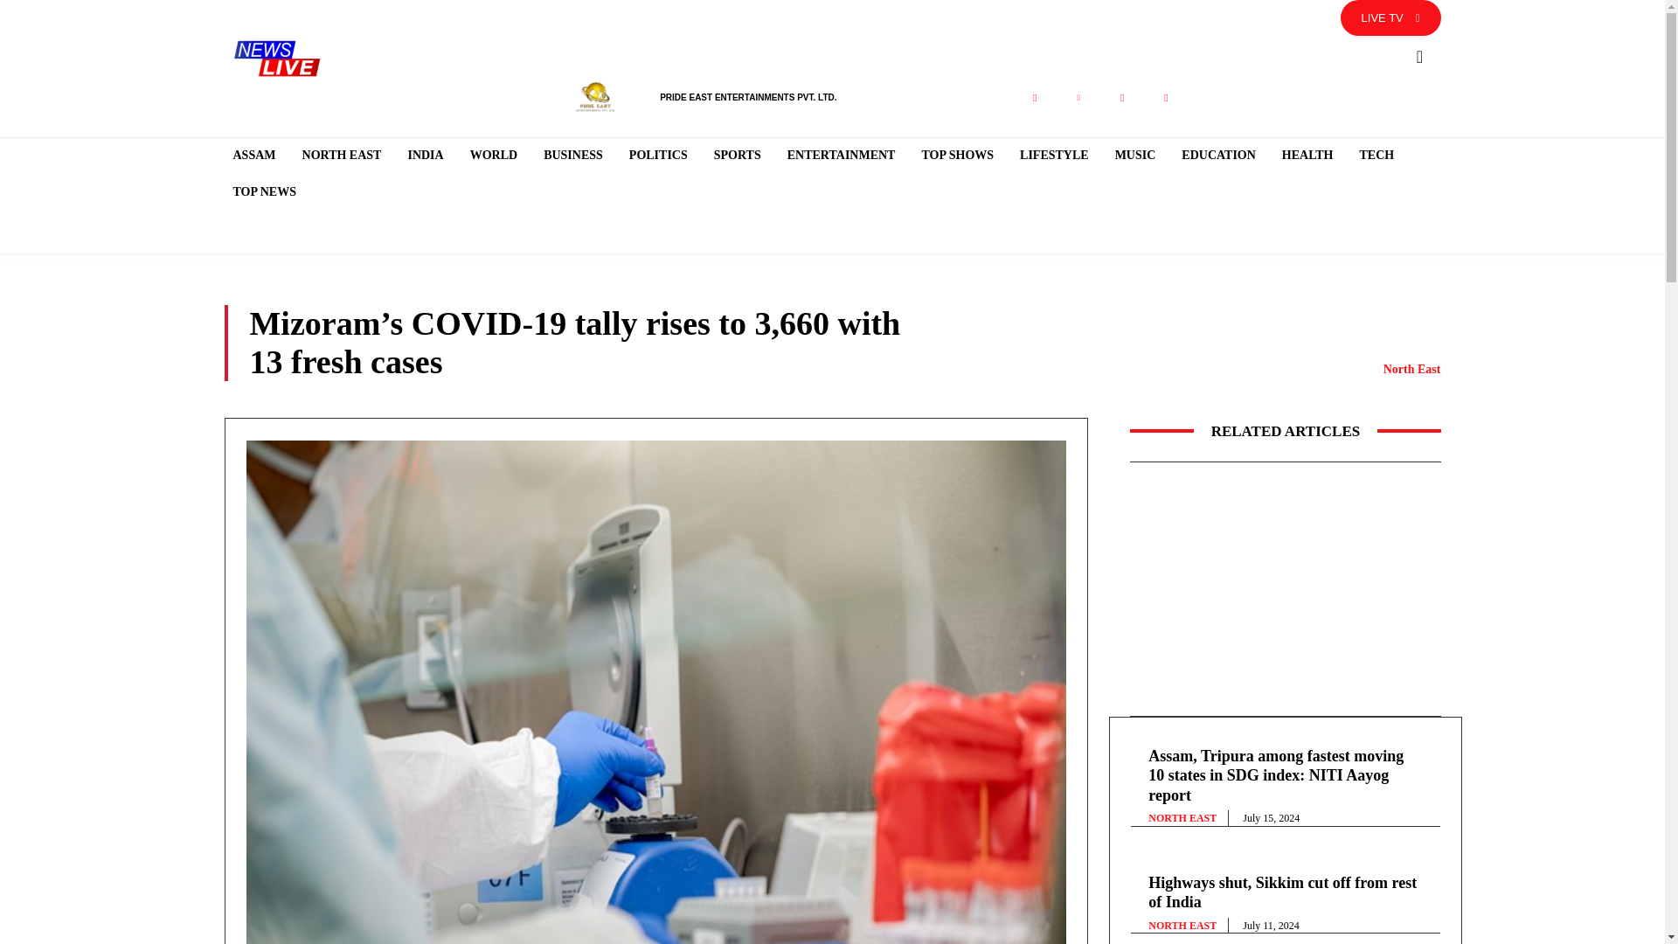 This screenshot has width=1678, height=944. What do you see at coordinates (1134, 155) in the screenshot?
I see `MUSIC` at bounding box center [1134, 155].